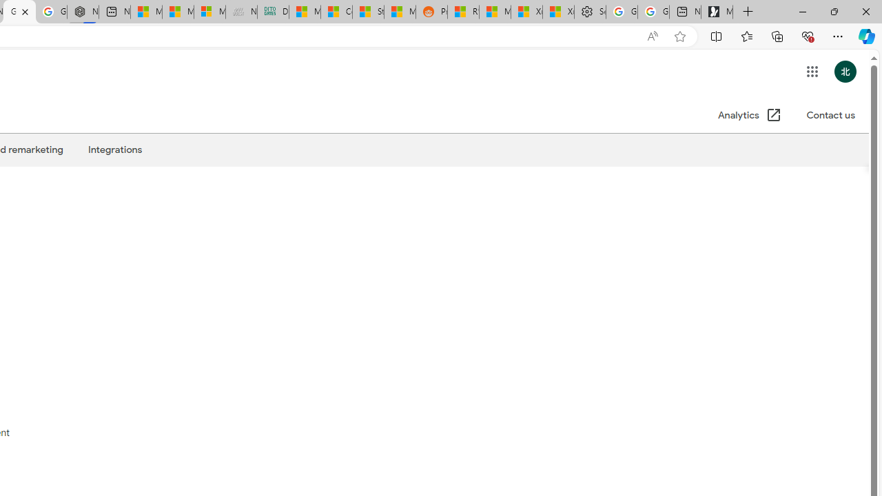 This screenshot has width=882, height=496. I want to click on DITOGAMES AG Imprint, so click(273, 12).